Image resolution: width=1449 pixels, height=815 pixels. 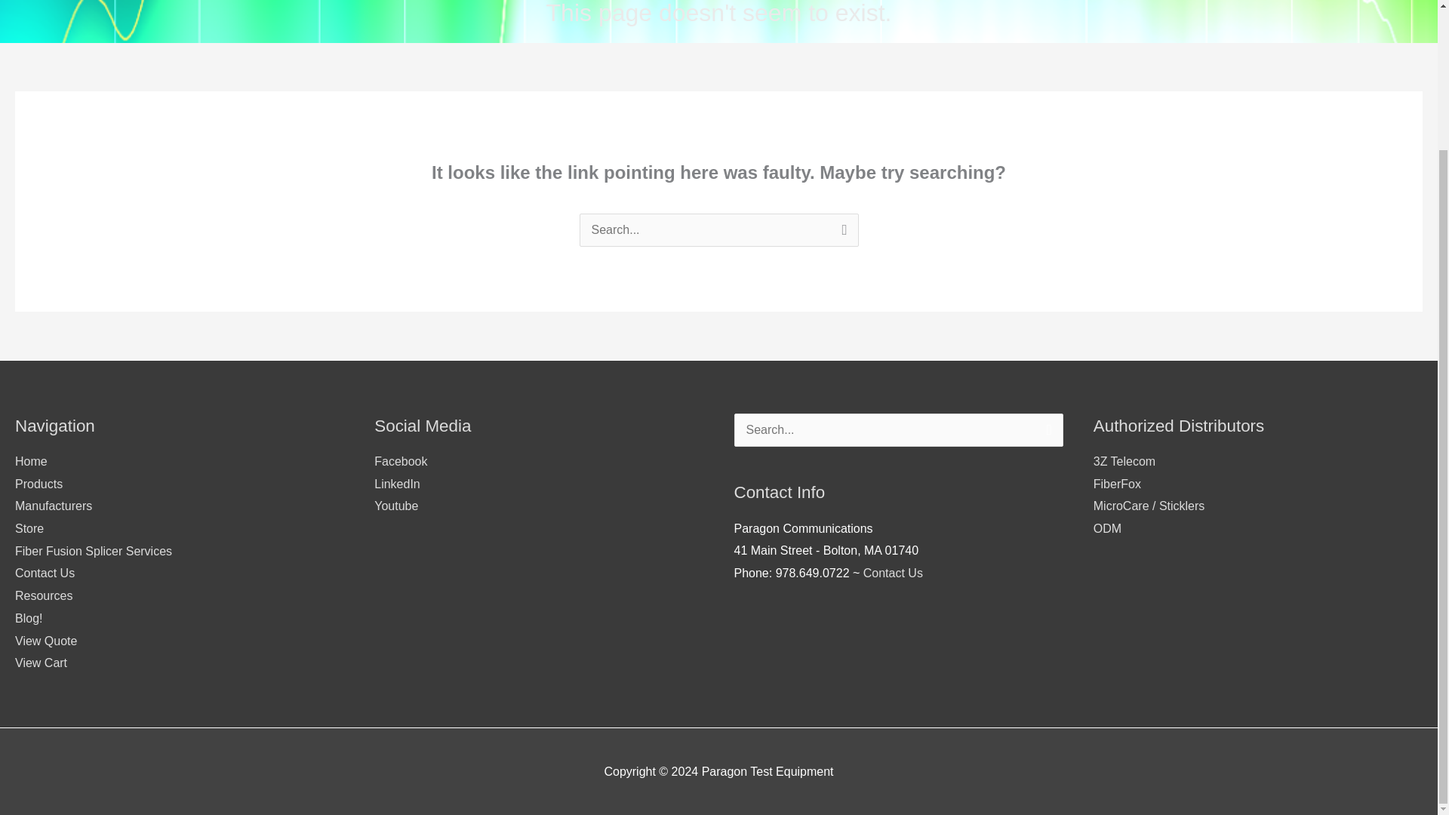 I want to click on LinkedIn, so click(x=397, y=484).